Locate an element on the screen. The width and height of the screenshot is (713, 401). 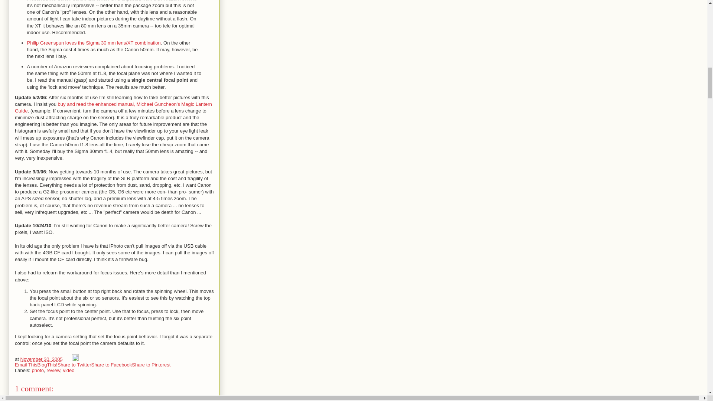
Email This is located at coordinates (26, 365).